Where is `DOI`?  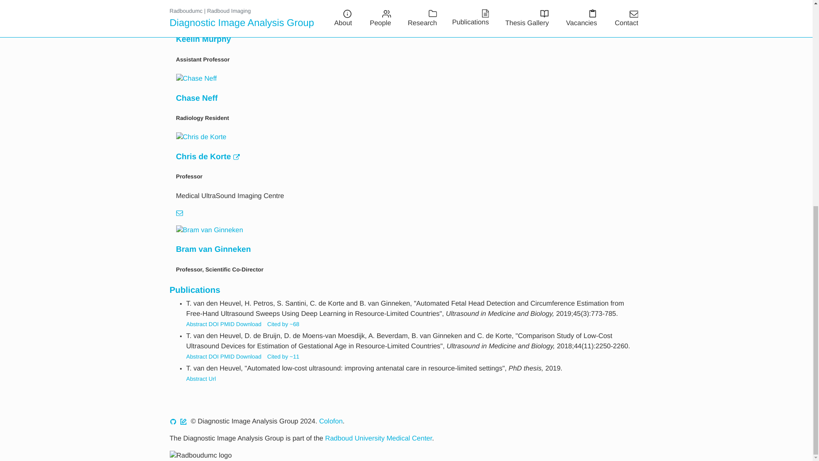 DOI is located at coordinates (213, 324).